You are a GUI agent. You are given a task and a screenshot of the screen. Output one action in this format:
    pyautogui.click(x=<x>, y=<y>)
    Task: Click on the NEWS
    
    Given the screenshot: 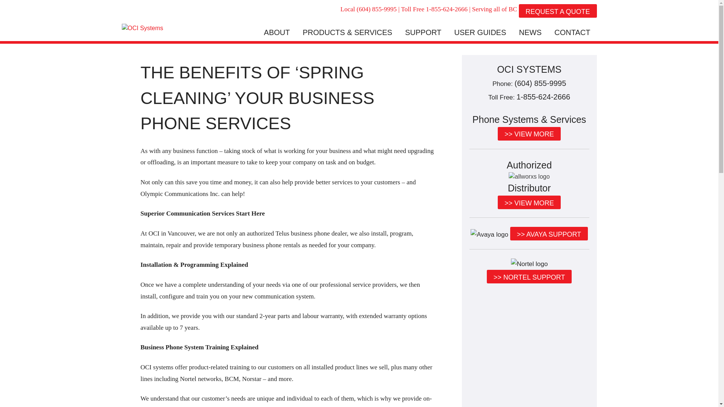 What is the action you would take?
    pyautogui.click(x=530, y=32)
    